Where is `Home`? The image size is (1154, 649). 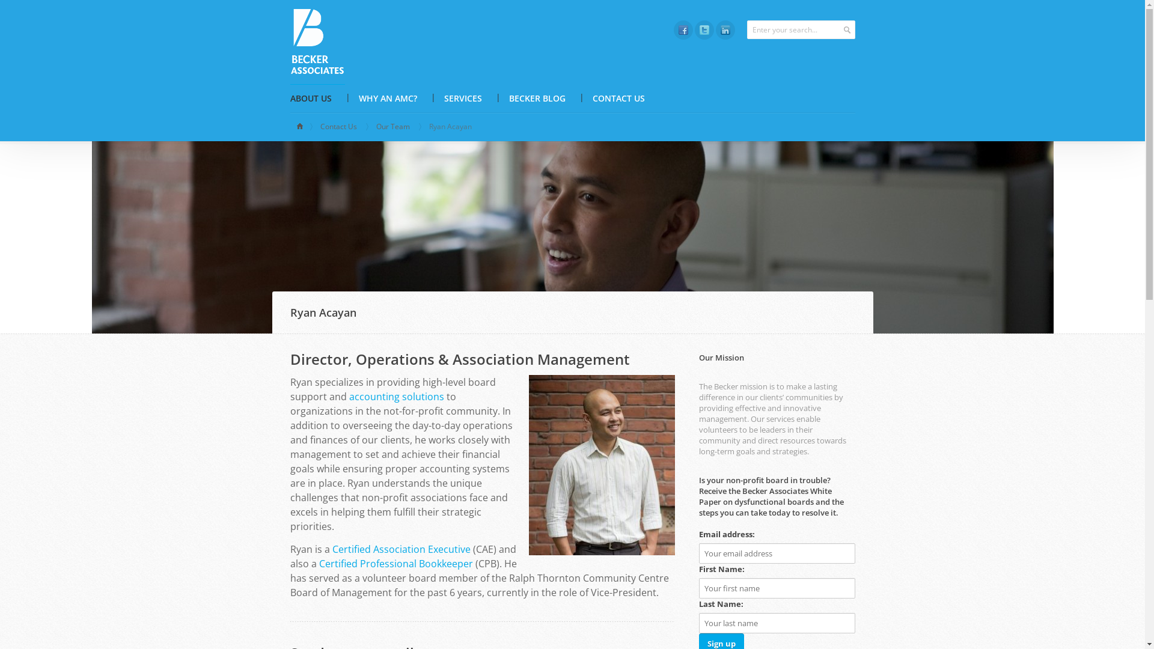 Home is located at coordinates (301, 127).